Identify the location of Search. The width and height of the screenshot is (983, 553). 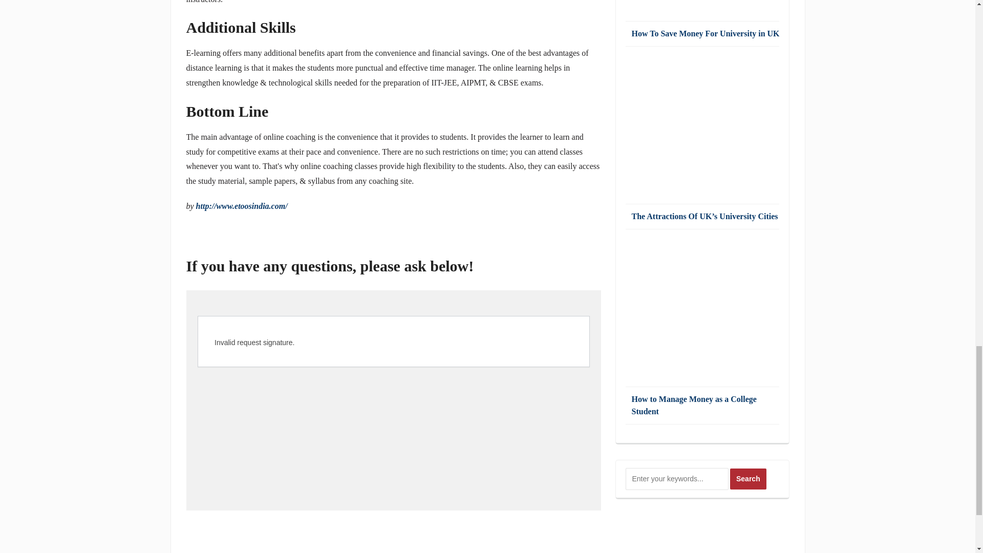
(749, 478).